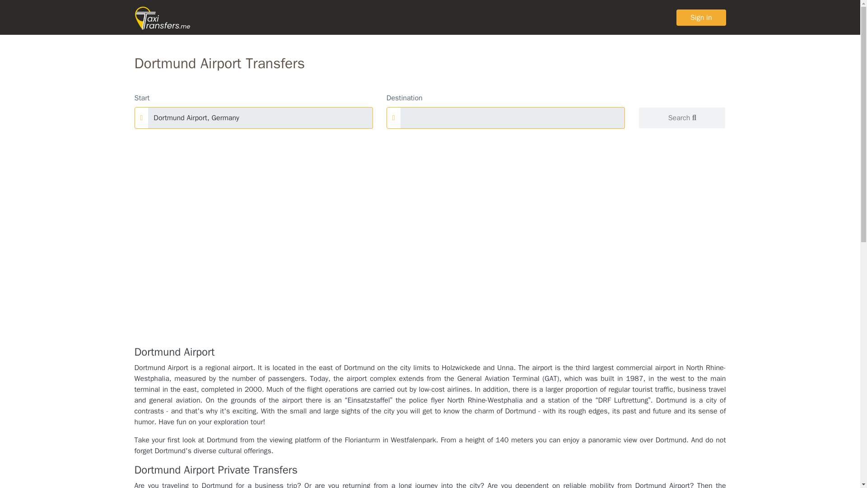 The width and height of the screenshot is (867, 488). Describe the element at coordinates (682, 117) in the screenshot. I see `Search` at that location.